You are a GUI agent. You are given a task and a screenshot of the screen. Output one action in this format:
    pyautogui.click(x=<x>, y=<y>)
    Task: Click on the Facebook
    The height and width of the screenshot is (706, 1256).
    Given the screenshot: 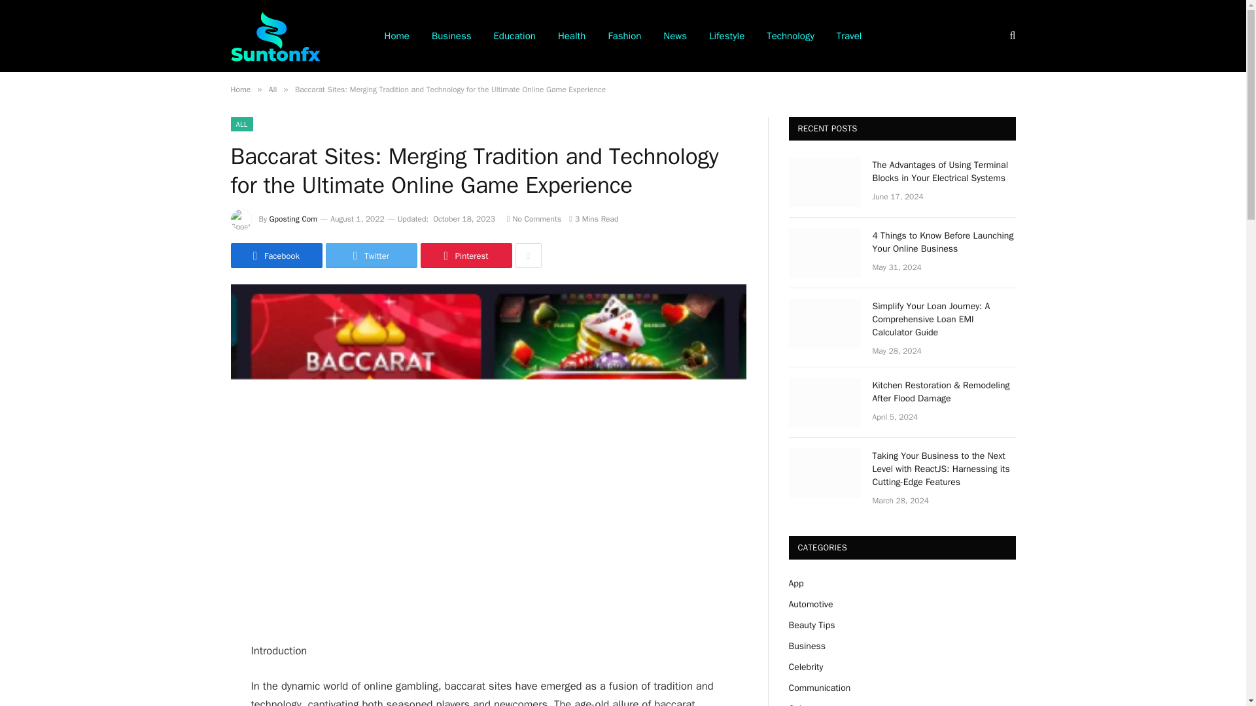 What is the action you would take?
    pyautogui.click(x=275, y=255)
    